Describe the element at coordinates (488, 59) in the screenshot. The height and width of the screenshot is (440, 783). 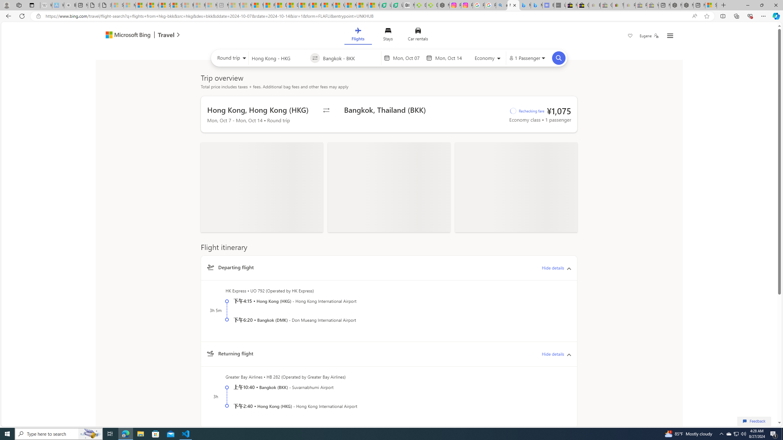
I see `Select class of service` at that location.